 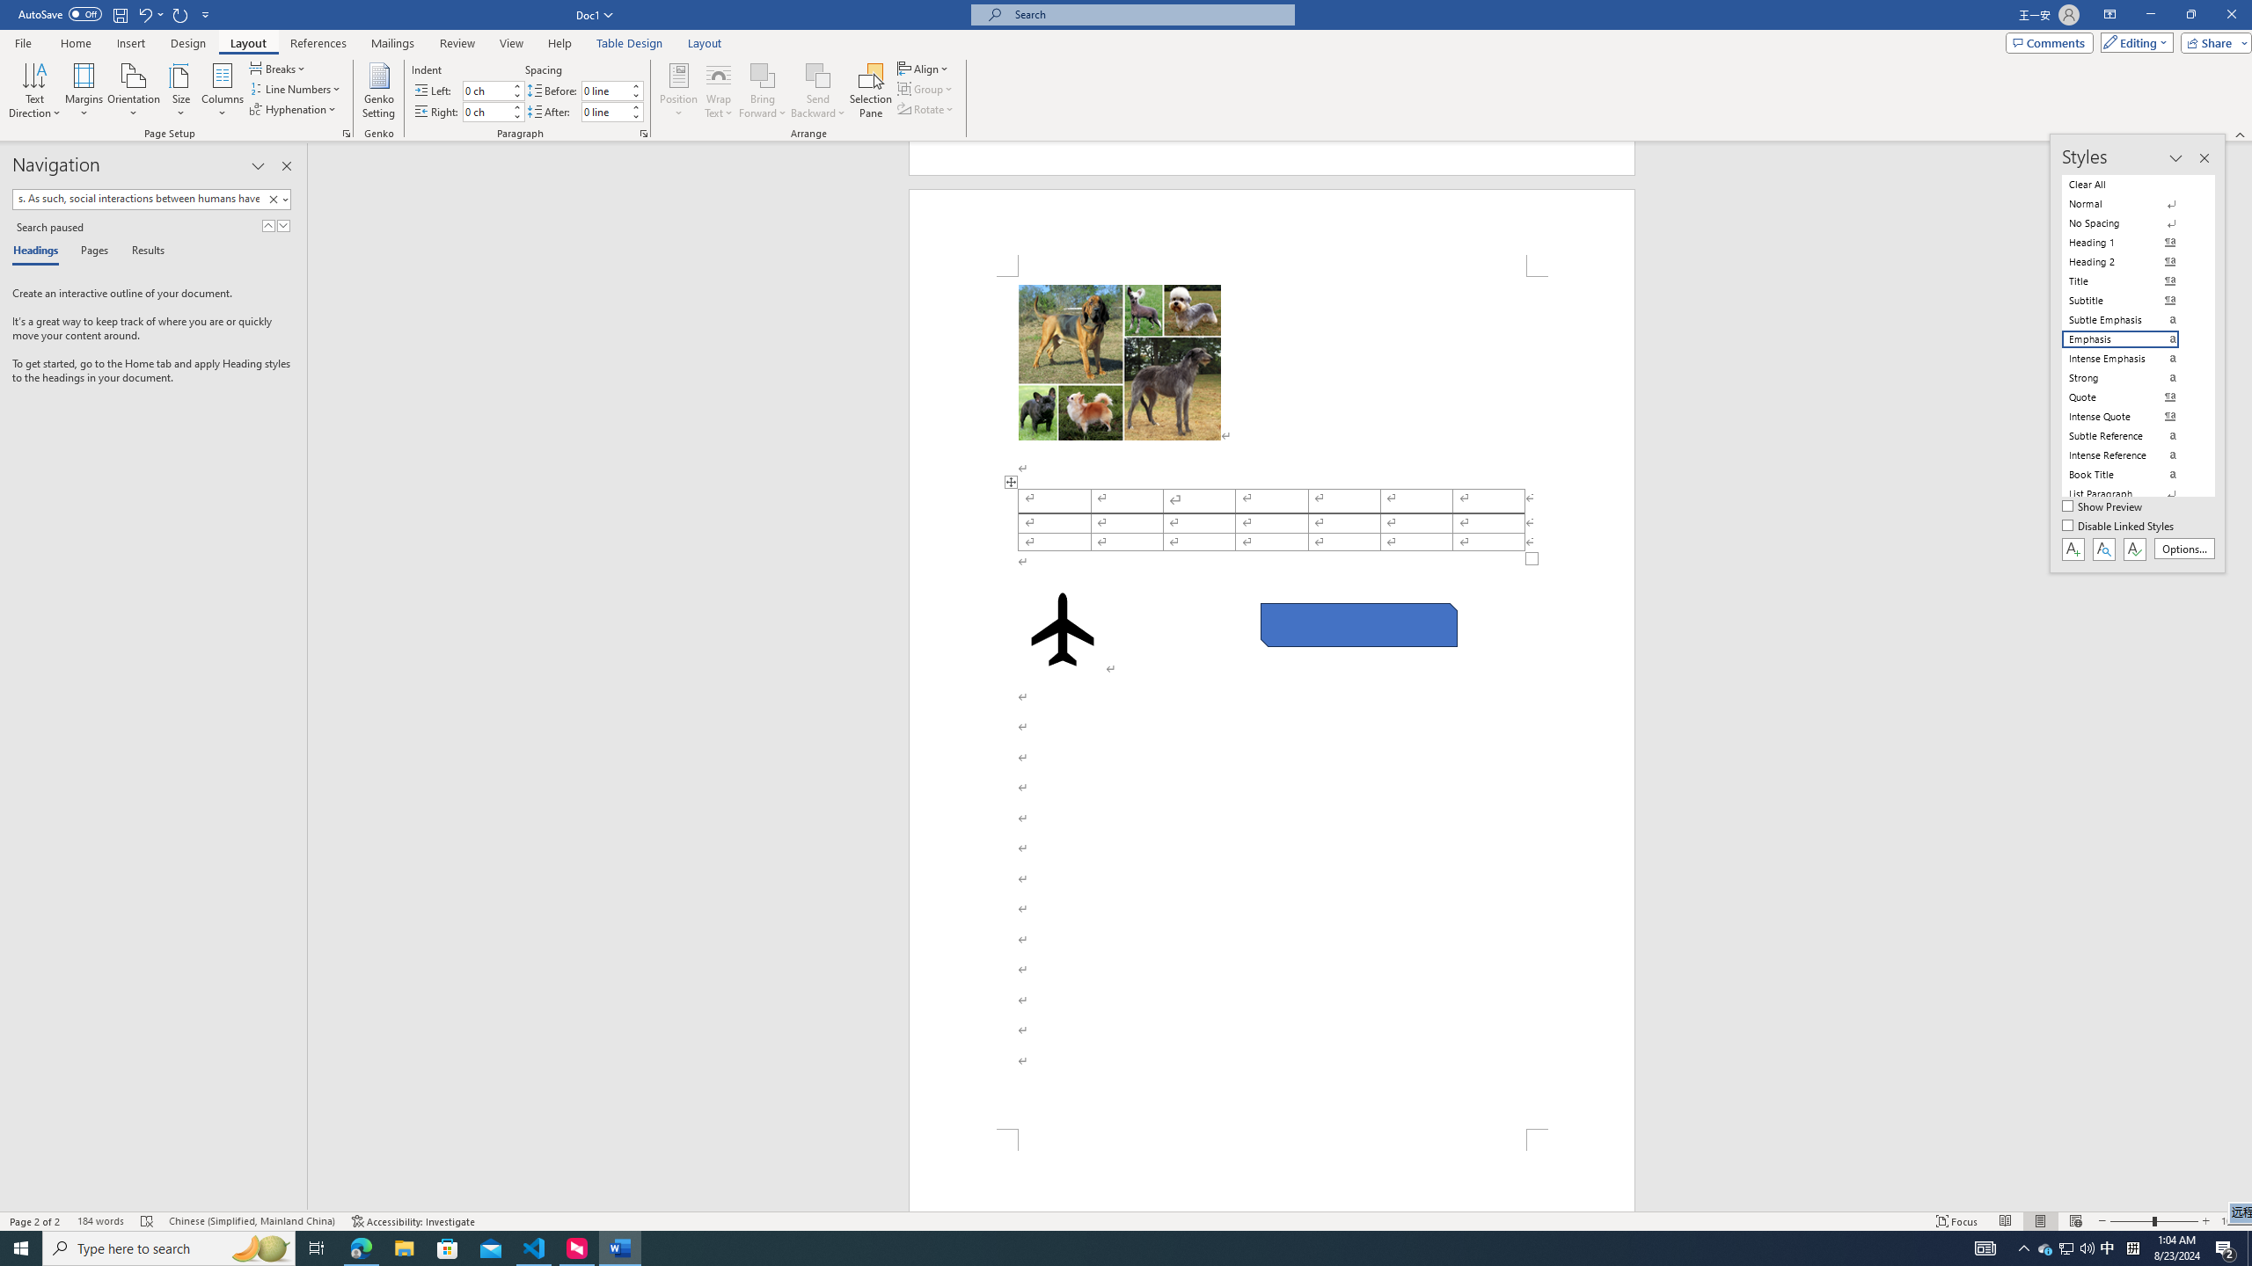 What do you see at coordinates (84, 91) in the screenshot?
I see `Margins` at bounding box center [84, 91].